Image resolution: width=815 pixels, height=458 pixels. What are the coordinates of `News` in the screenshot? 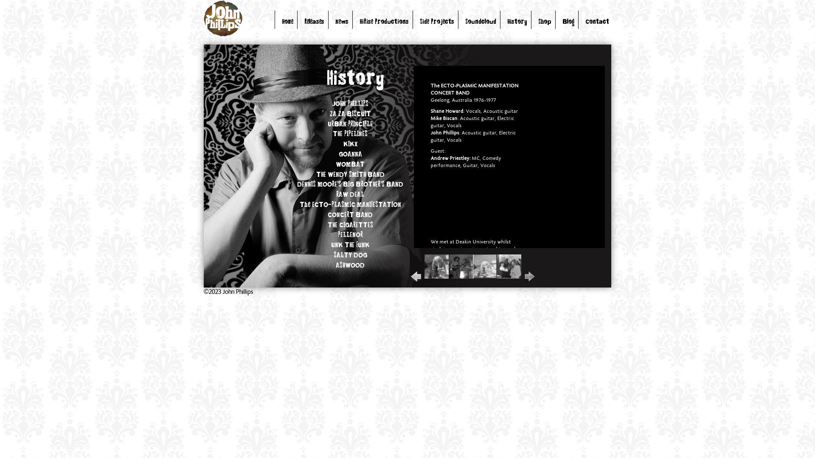 It's located at (342, 22).